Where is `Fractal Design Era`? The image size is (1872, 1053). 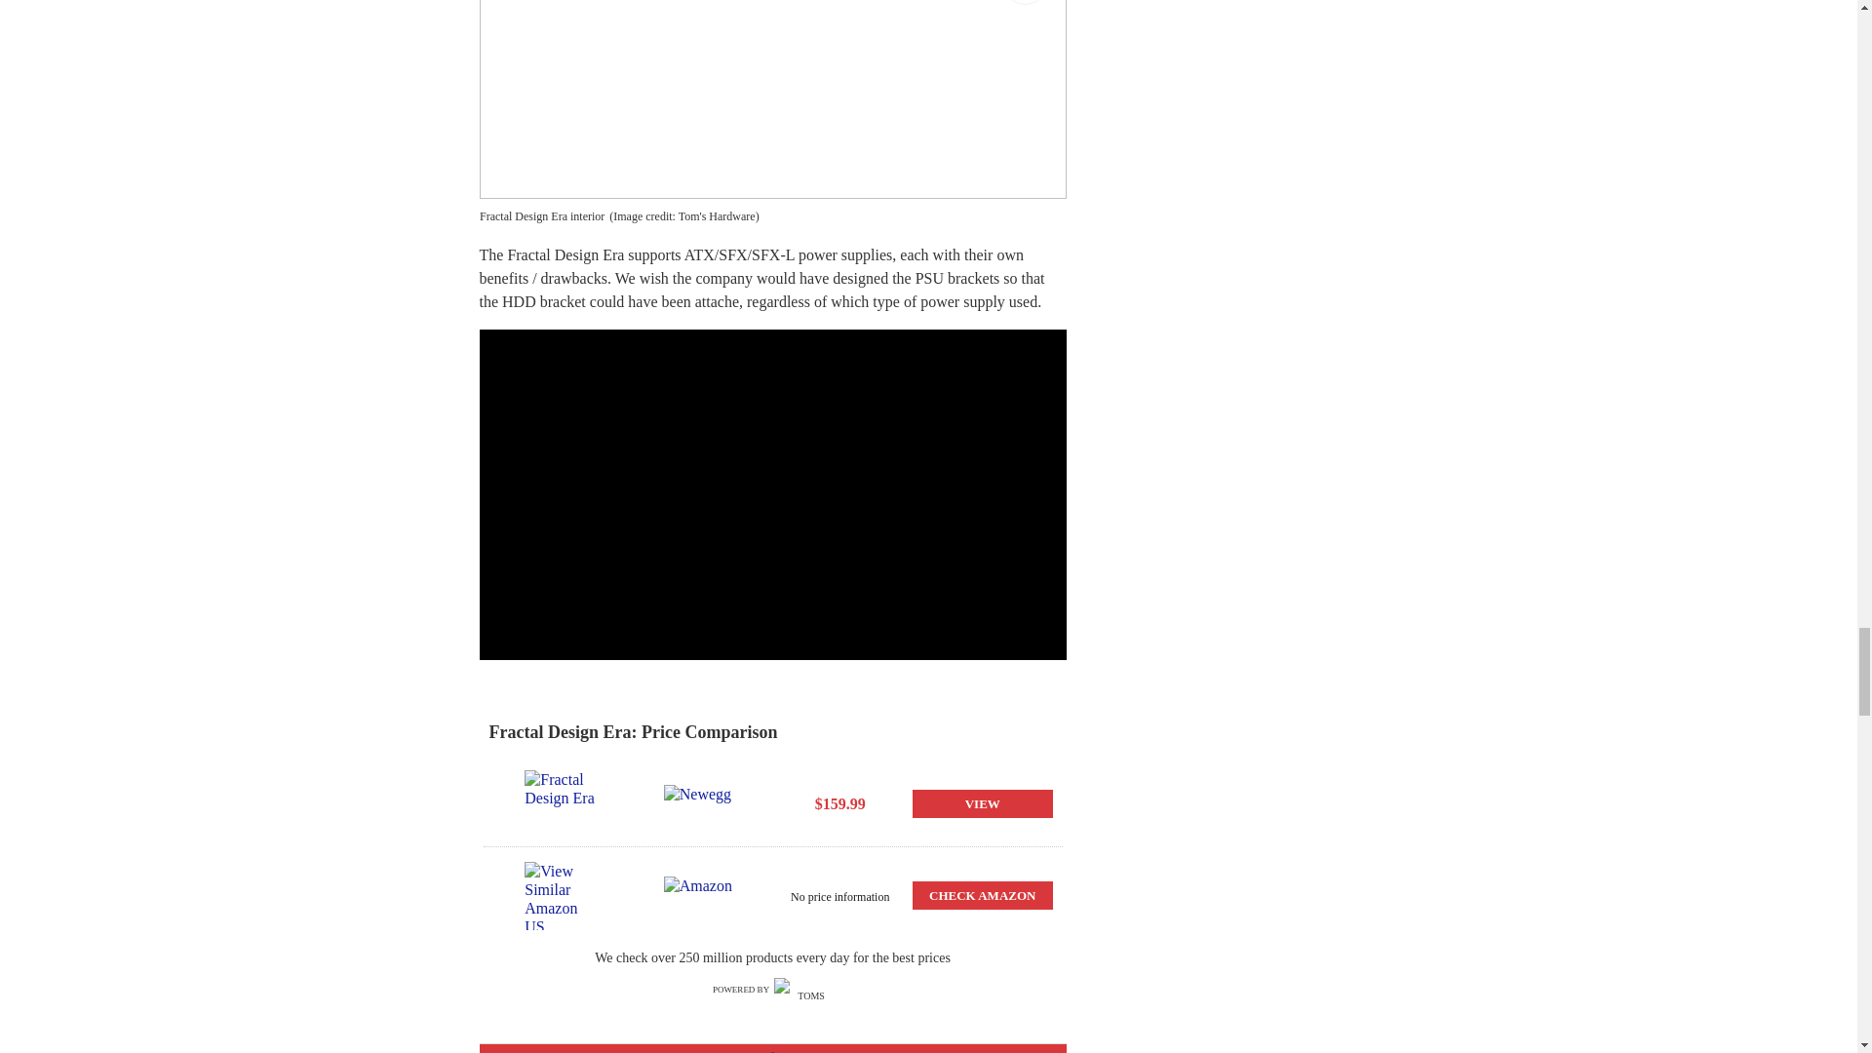 Fractal Design Era is located at coordinates (562, 803).